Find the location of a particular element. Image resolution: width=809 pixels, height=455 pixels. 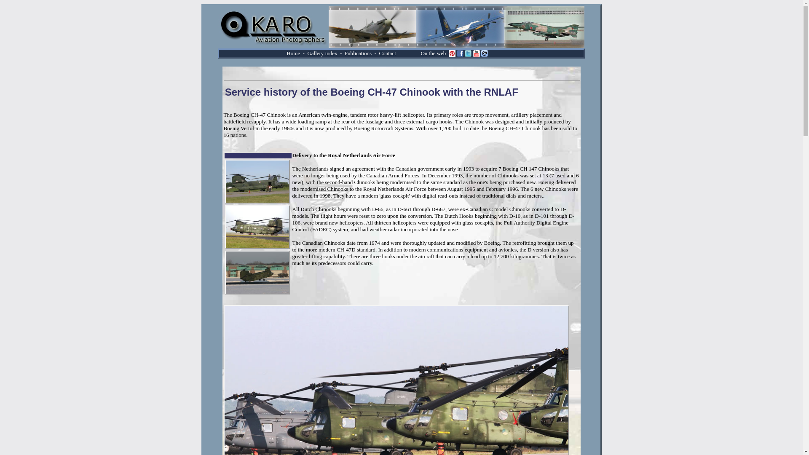

Gallery index  is located at coordinates (323, 53).